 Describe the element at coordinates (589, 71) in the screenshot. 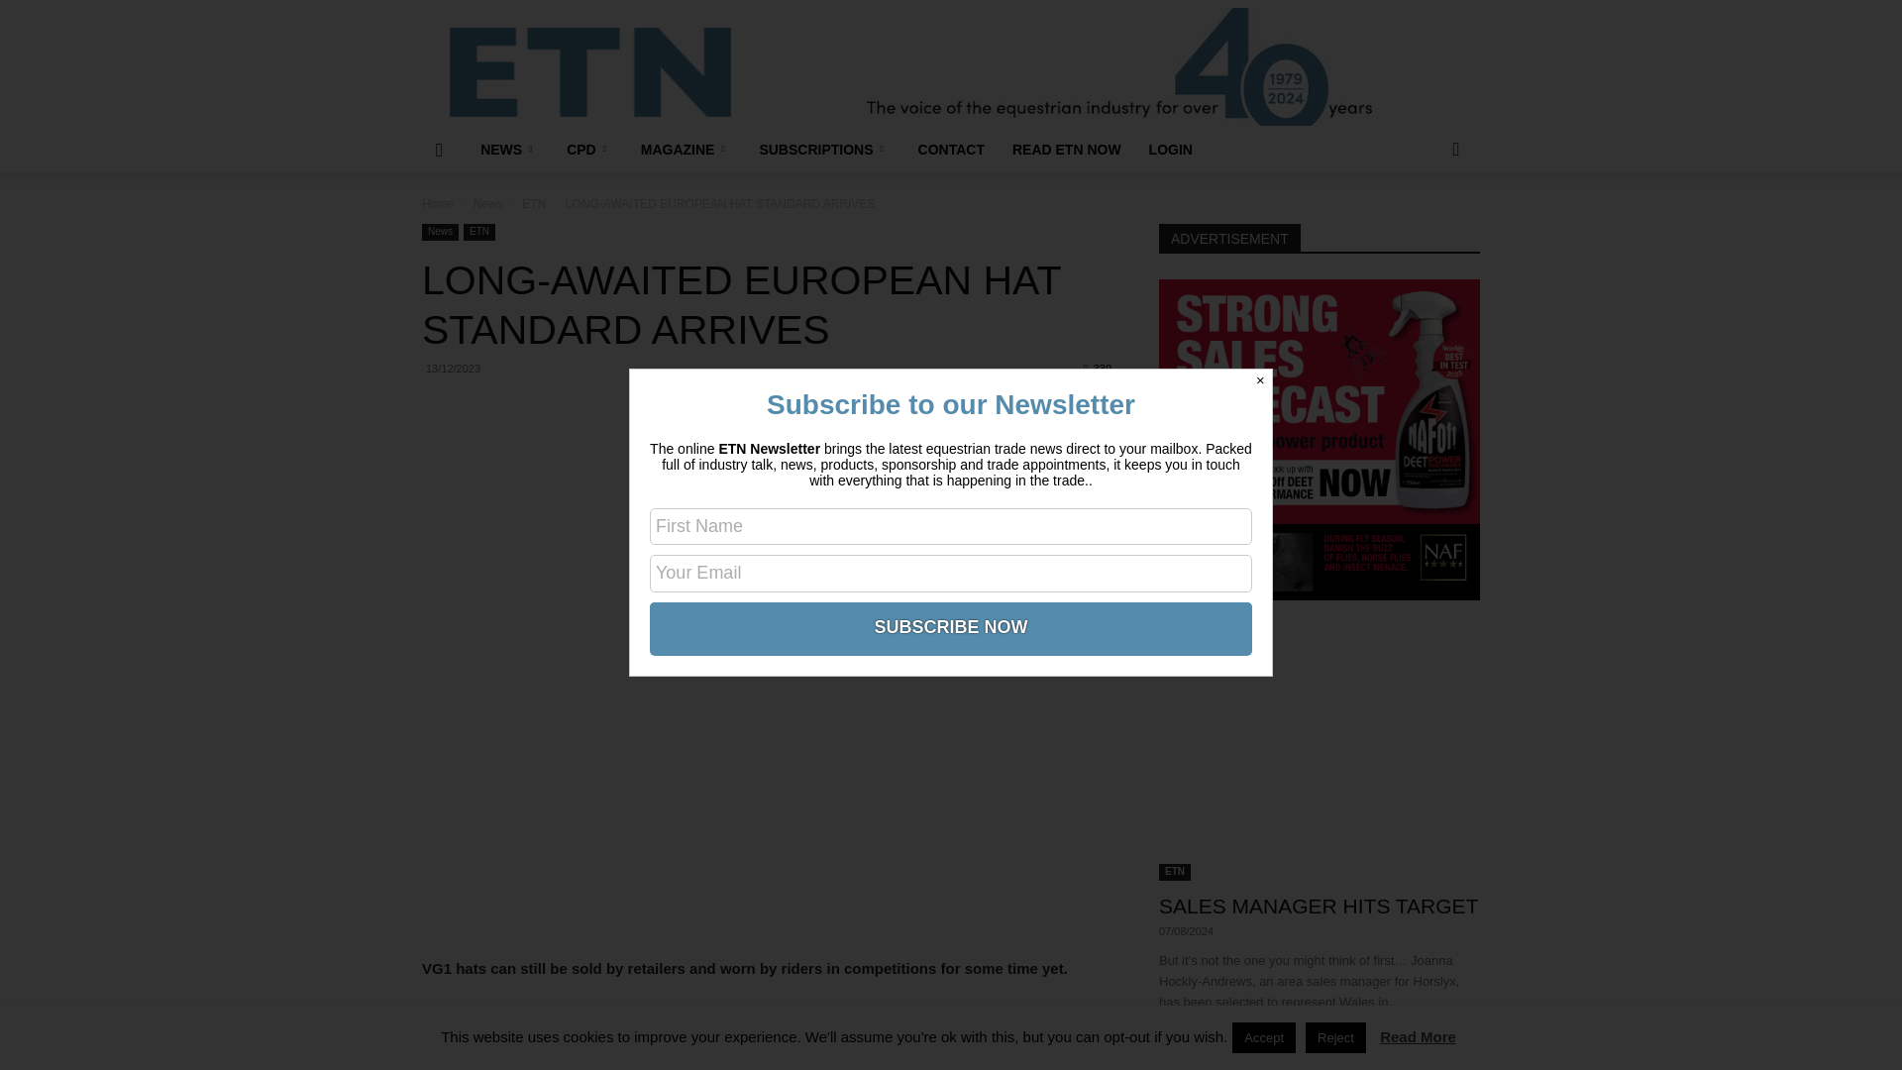

I see `EQUESTRIAN TRADE NEWS` at that location.